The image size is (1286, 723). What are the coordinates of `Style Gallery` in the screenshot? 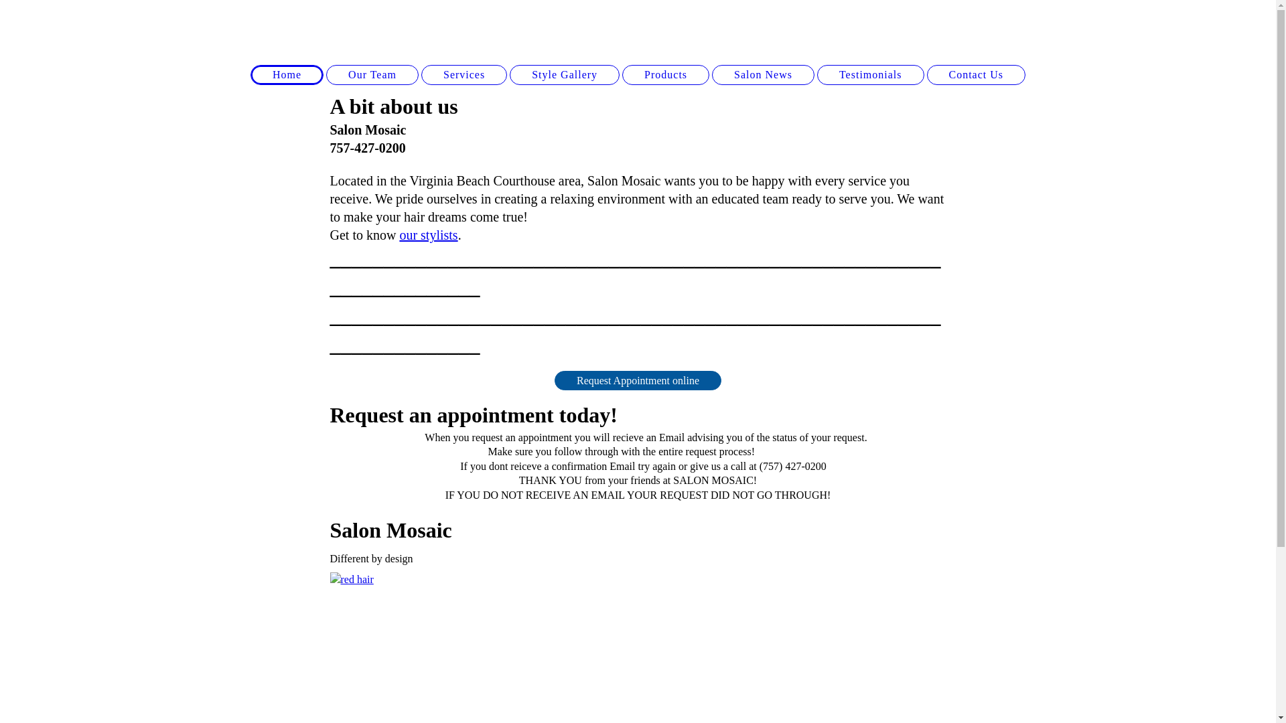 It's located at (565, 75).